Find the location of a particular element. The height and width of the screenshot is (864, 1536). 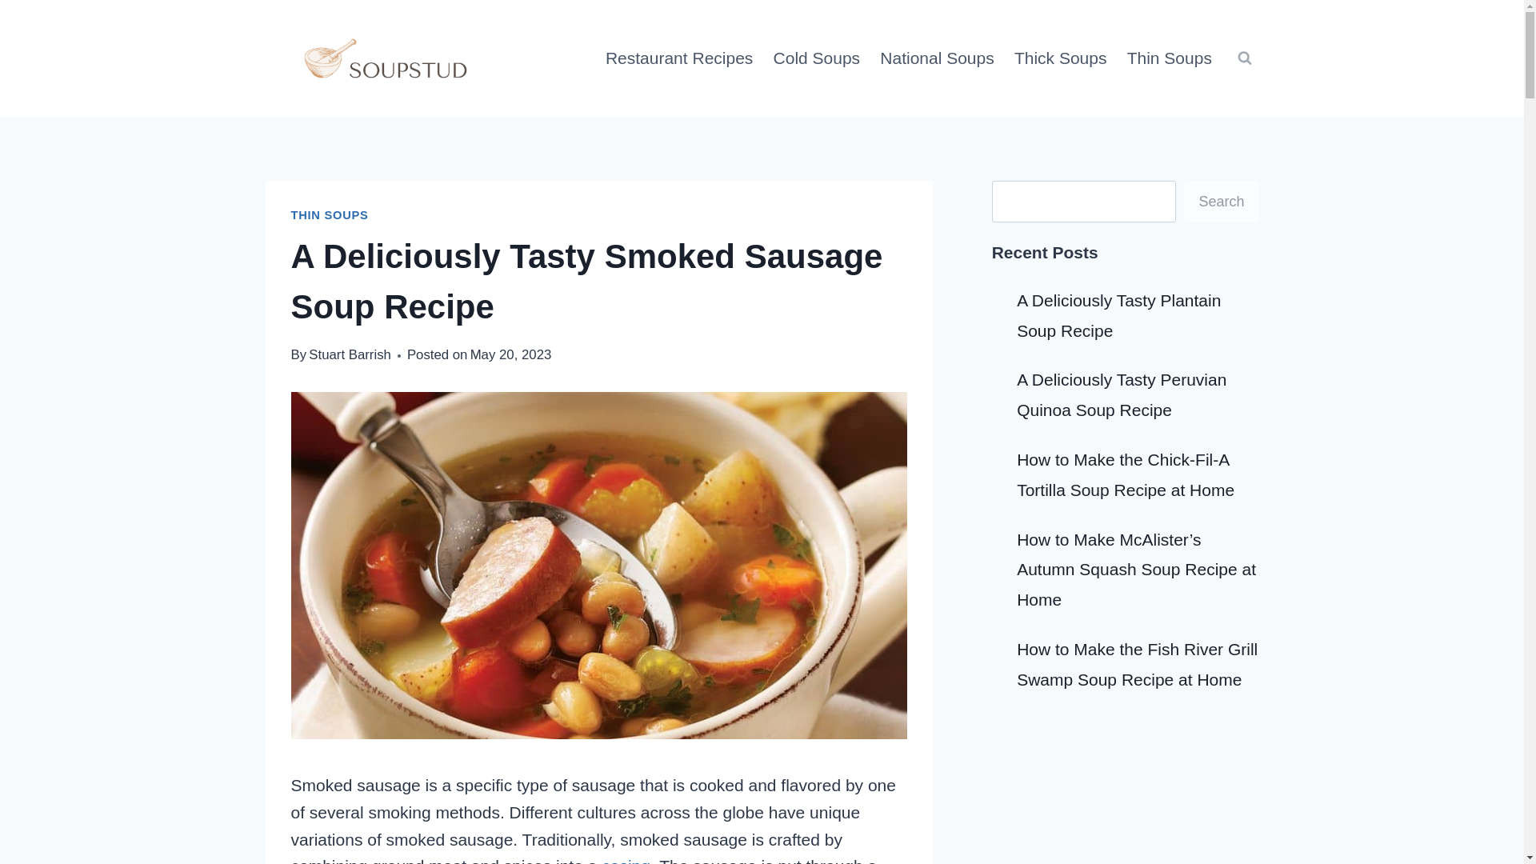

casing is located at coordinates (626, 861).